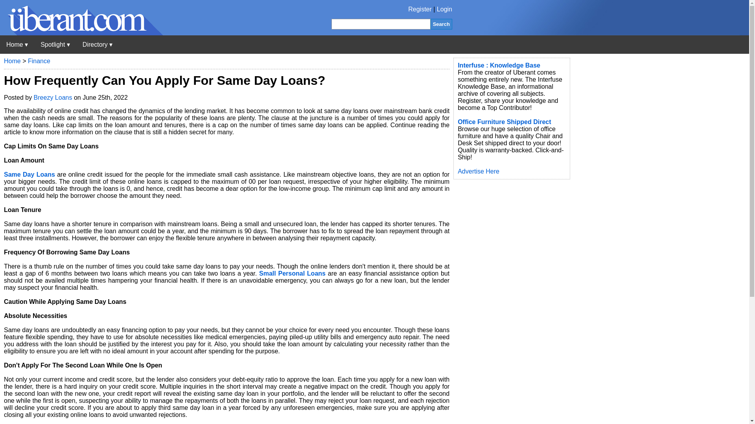 This screenshot has height=424, width=755. What do you see at coordinates (420, 9) in the screenshot?
I see `Register` at bounding box center [420, 9].